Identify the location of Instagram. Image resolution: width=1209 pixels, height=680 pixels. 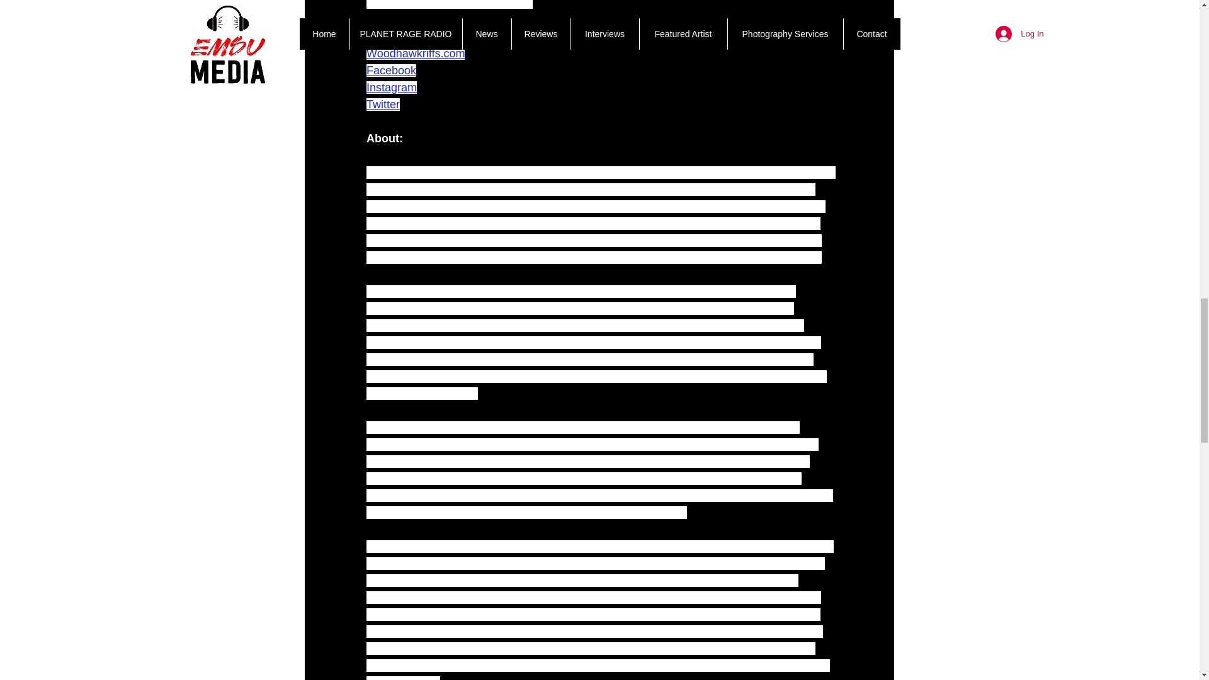
(392, 87).